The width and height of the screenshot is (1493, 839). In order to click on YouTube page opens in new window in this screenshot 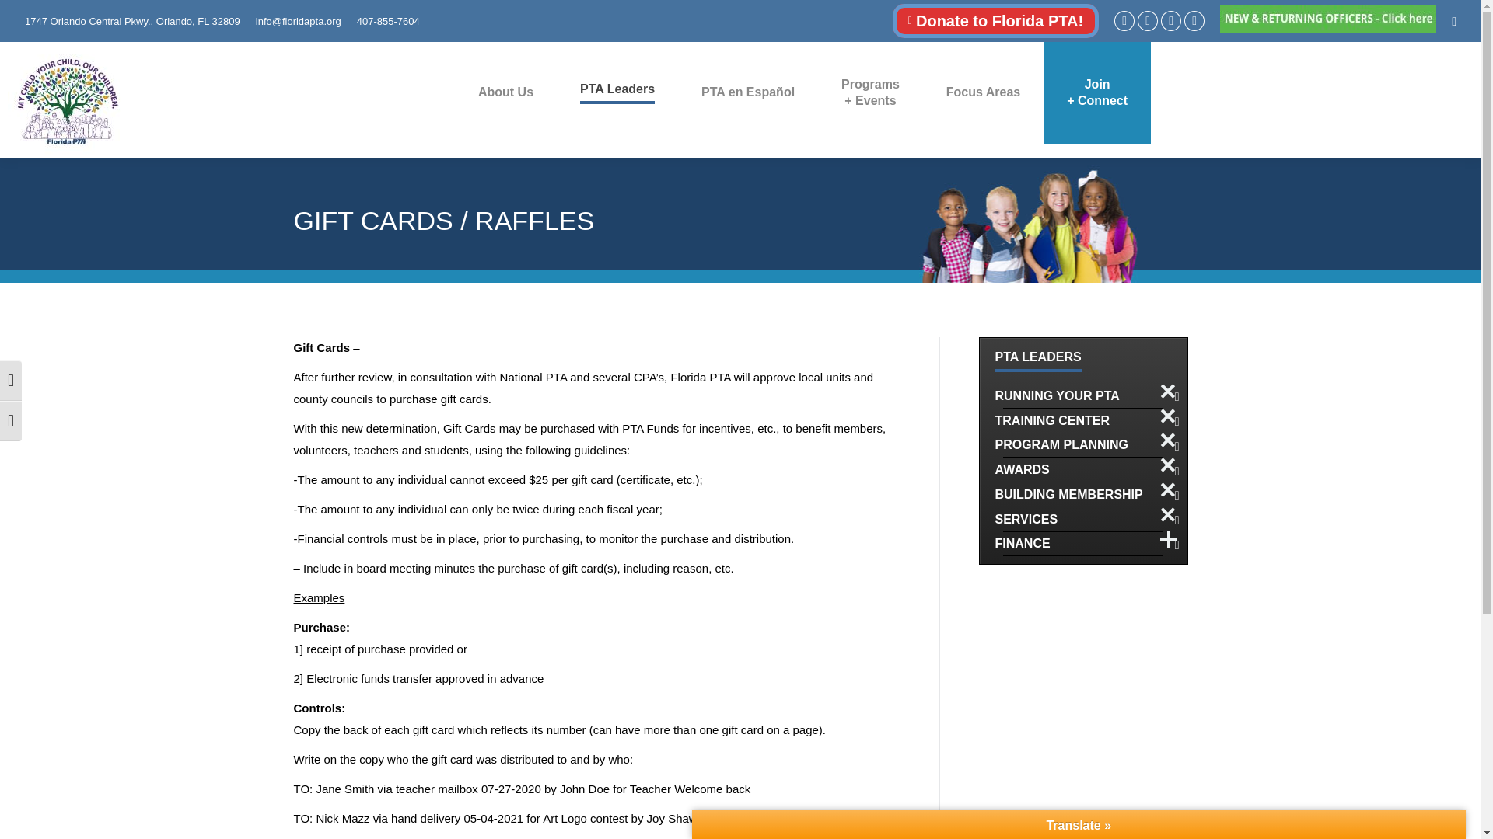, I will do `click(1194, 20)`.